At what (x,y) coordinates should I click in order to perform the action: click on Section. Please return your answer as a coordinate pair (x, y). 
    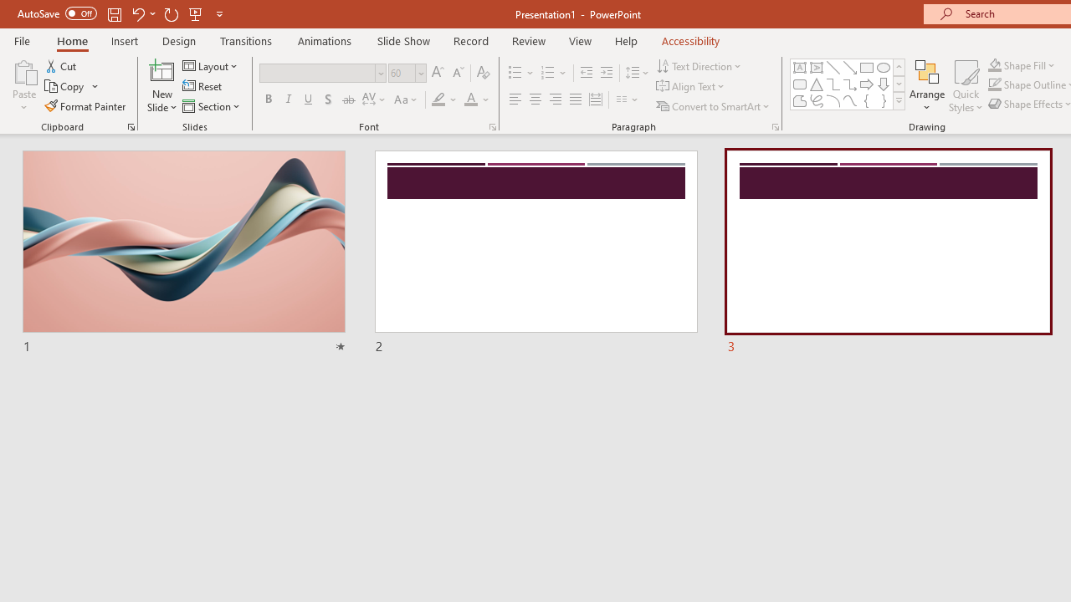
    Looking at the image, I should click on (213, 105).